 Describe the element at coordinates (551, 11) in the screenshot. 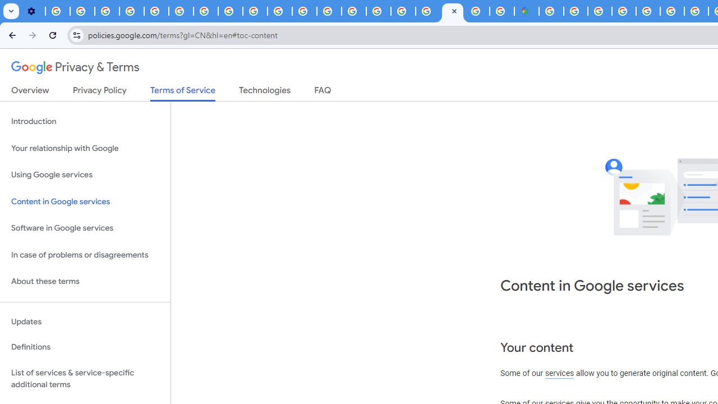

I see `Sign in - Google Accounts` at that location.